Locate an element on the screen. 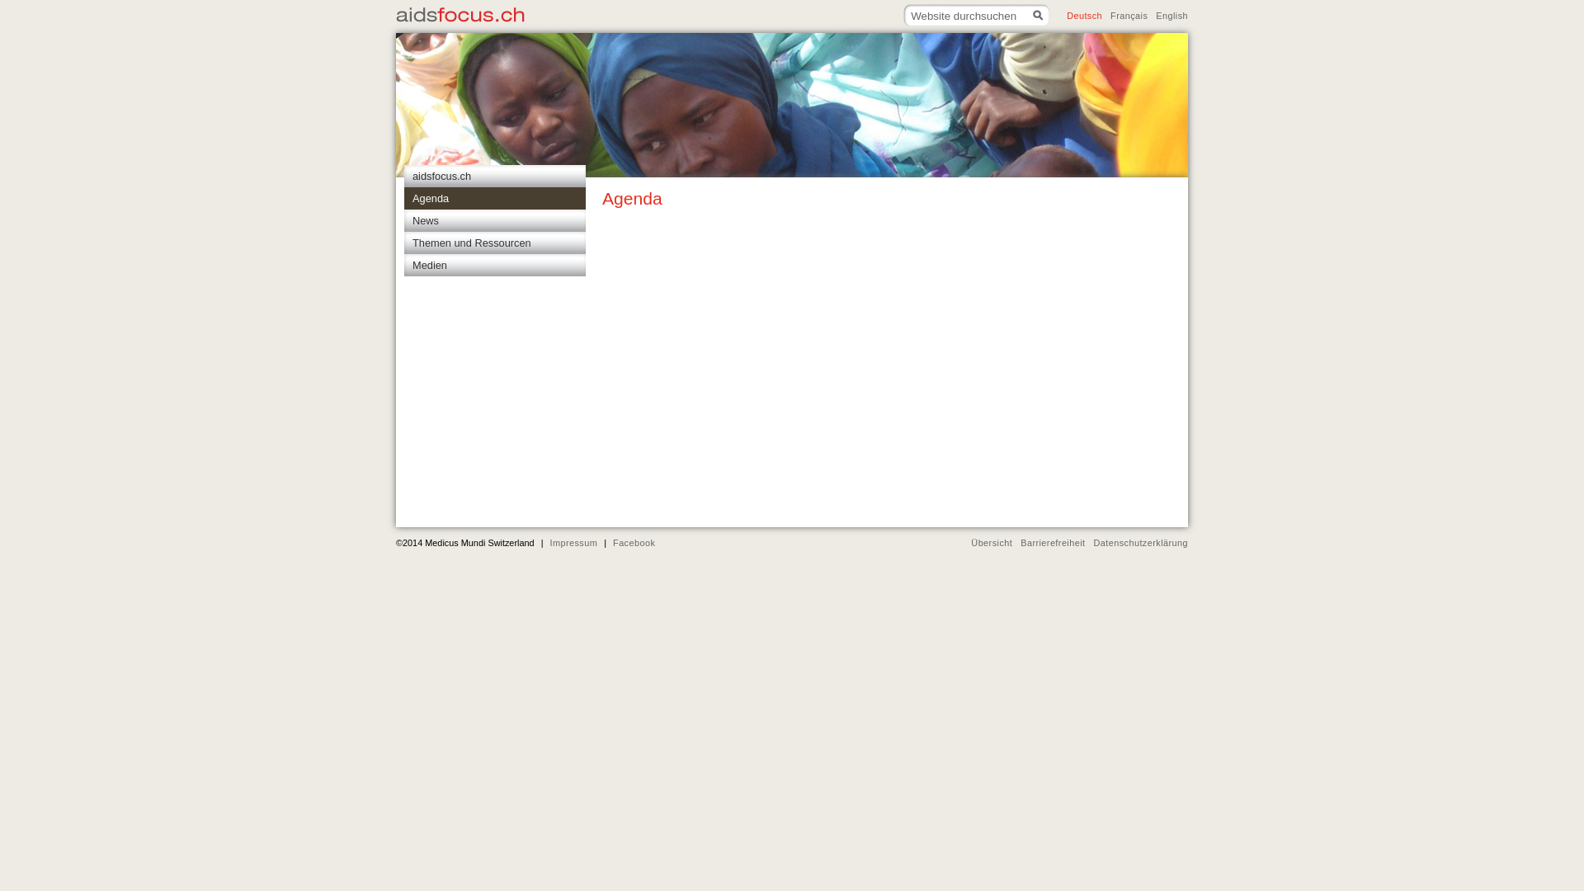 The height and width of the screenshot is (891, 1584). Agenda is located at coordinates (495, 198).